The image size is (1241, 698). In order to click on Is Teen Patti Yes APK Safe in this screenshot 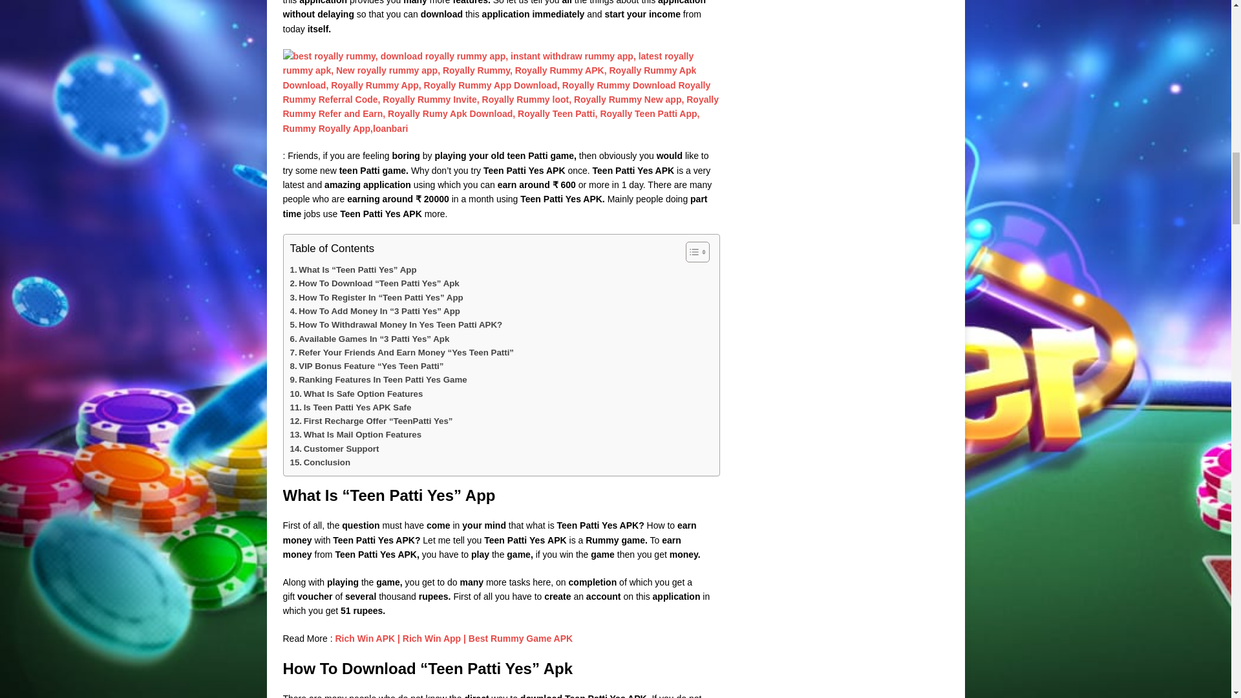, I will do `click(350, 407)`.